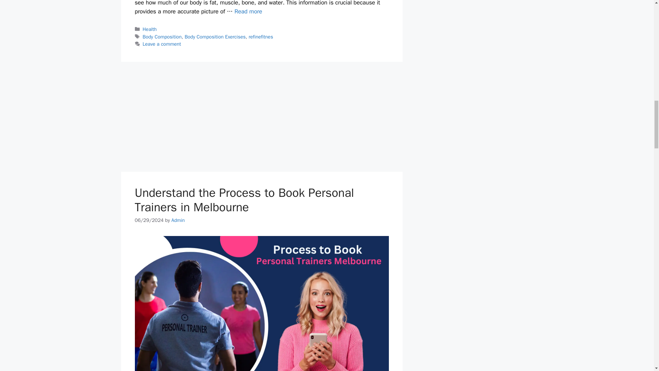 The image size is (659, 371). Describe the element at coordinates (260, 36) in the screenshot. I see `refinefitnes` at that location.